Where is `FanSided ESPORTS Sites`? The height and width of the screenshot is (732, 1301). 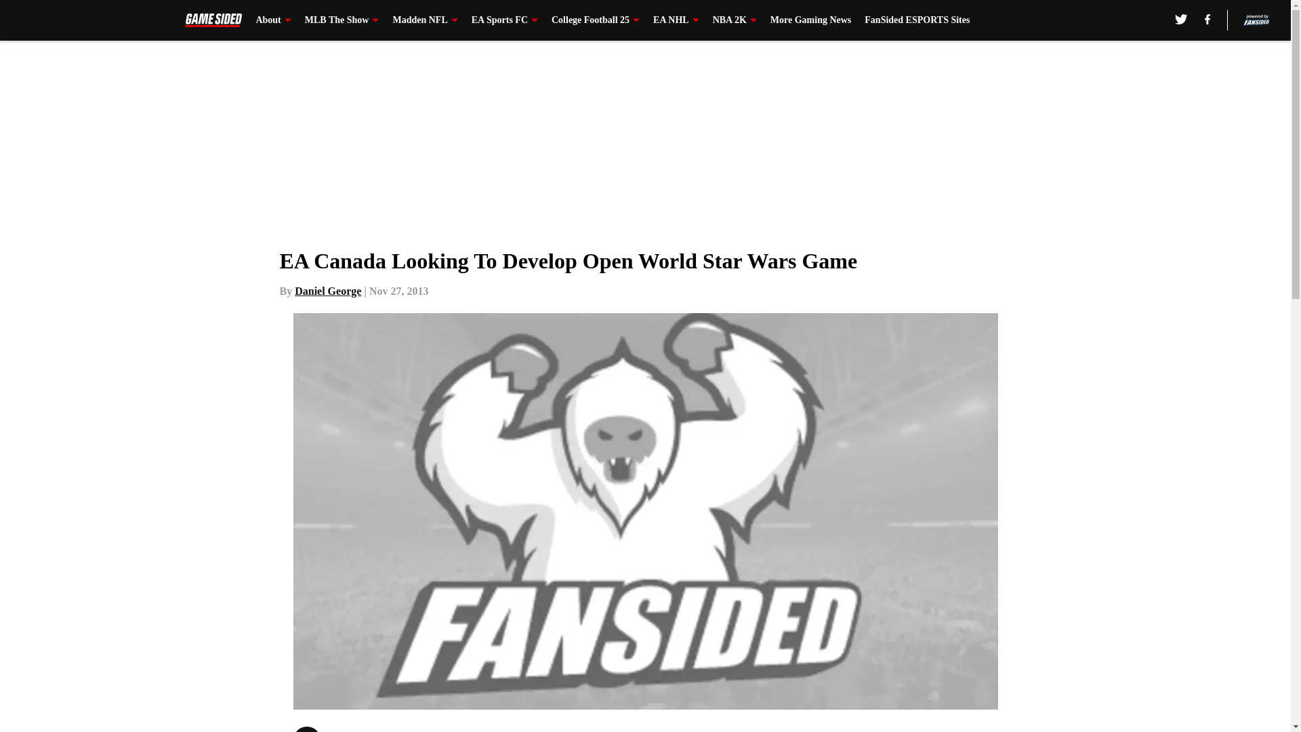
FanSided ESPORTS Sites is located at coordinates (917, 20).